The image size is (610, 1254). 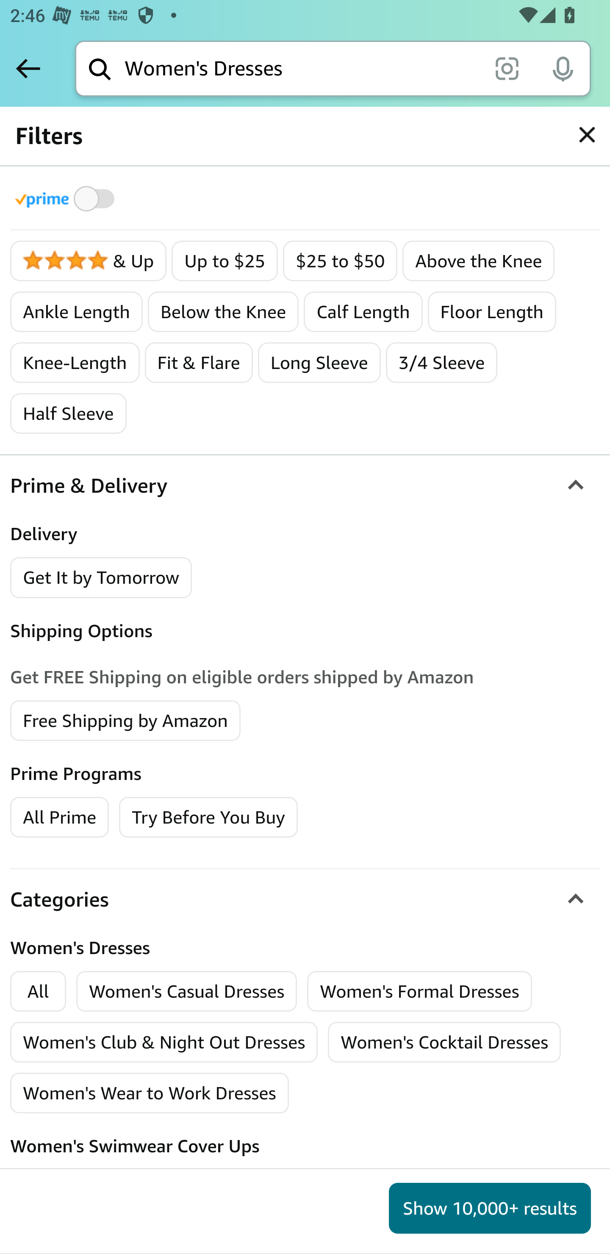 What do you see at coordinates (67, 198) in the screenshot?
I see `Toggle to filter by Prime products Prime Eligible` at bounding box center [67, 198].